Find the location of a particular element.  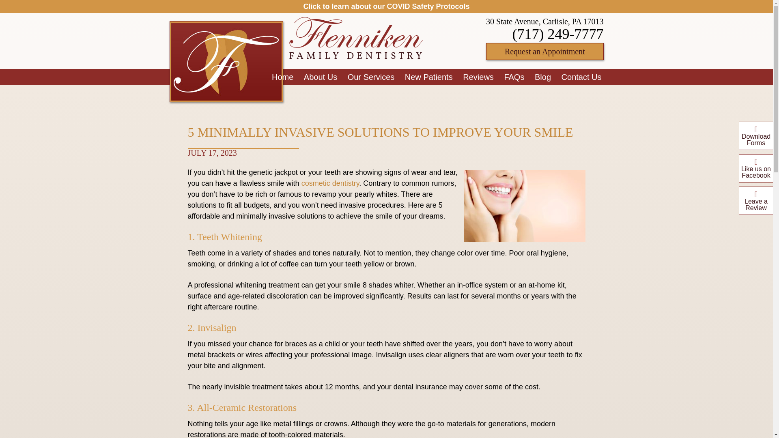

Home is located at coordinates (282, 77).